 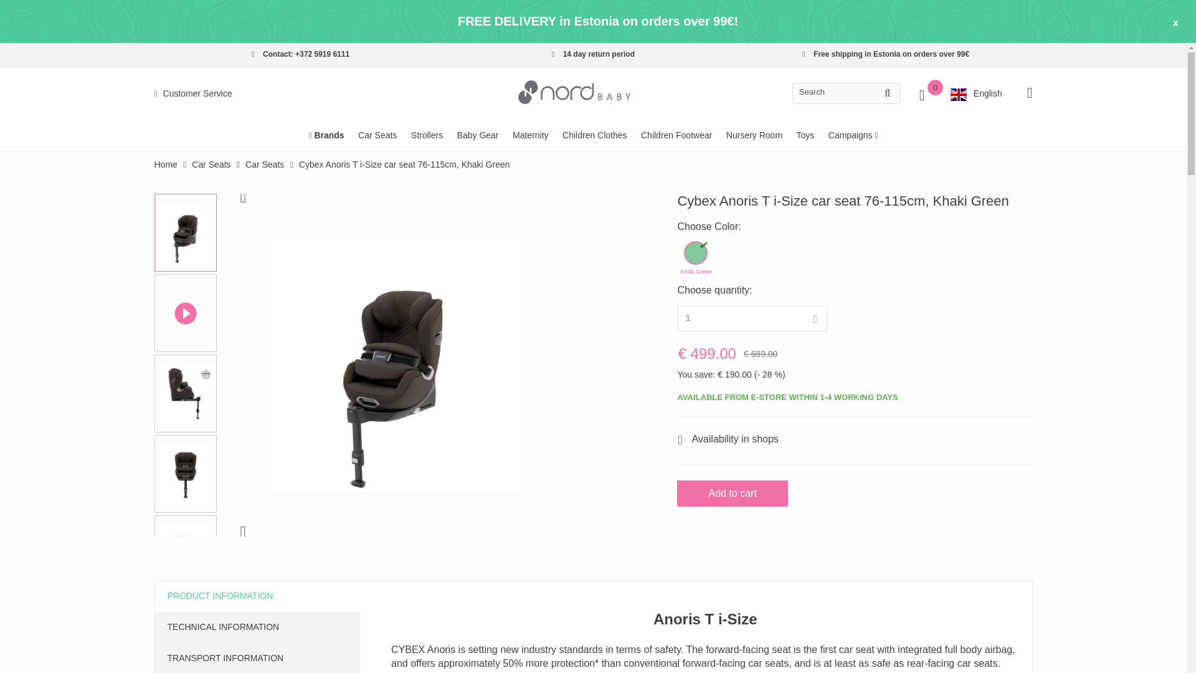 What do you see at coordinates (926, 90) in the screenshot?
I see `0` at bounding box center [926, 90].